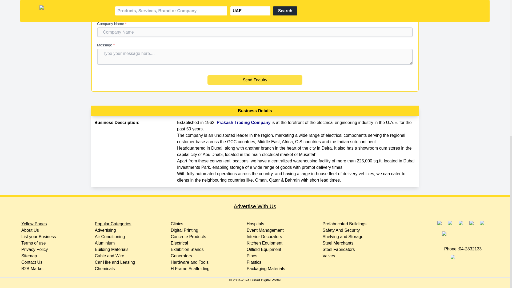 Image resolution: width=512 pixels, height=288 pixels. Describe the element at coordinates (111, 249) in the screenshot. I see `Building Materials` at that location.